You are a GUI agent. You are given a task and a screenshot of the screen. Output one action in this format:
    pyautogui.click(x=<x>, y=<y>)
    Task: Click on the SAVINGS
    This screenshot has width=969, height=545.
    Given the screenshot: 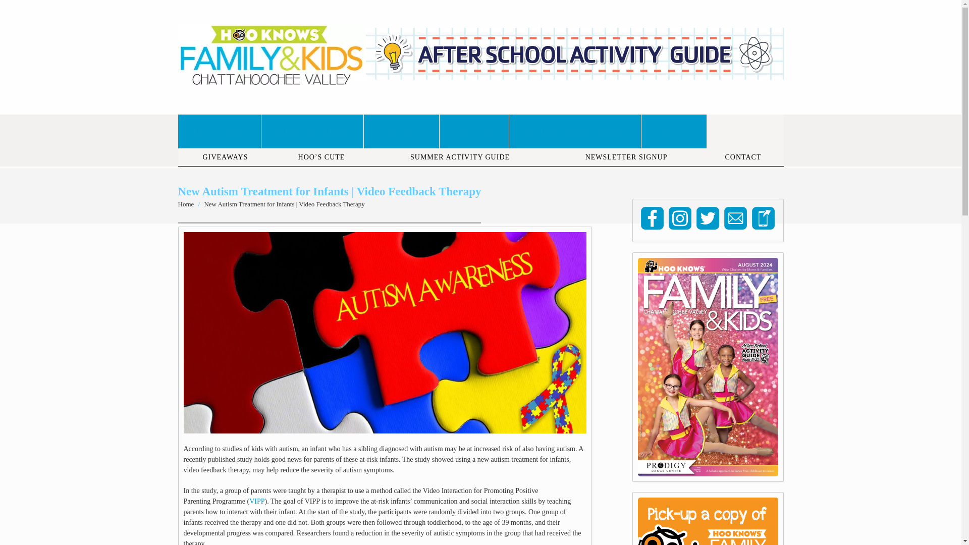 What is the action you would take?
    pyautogui.click(x=474, y=131)
    